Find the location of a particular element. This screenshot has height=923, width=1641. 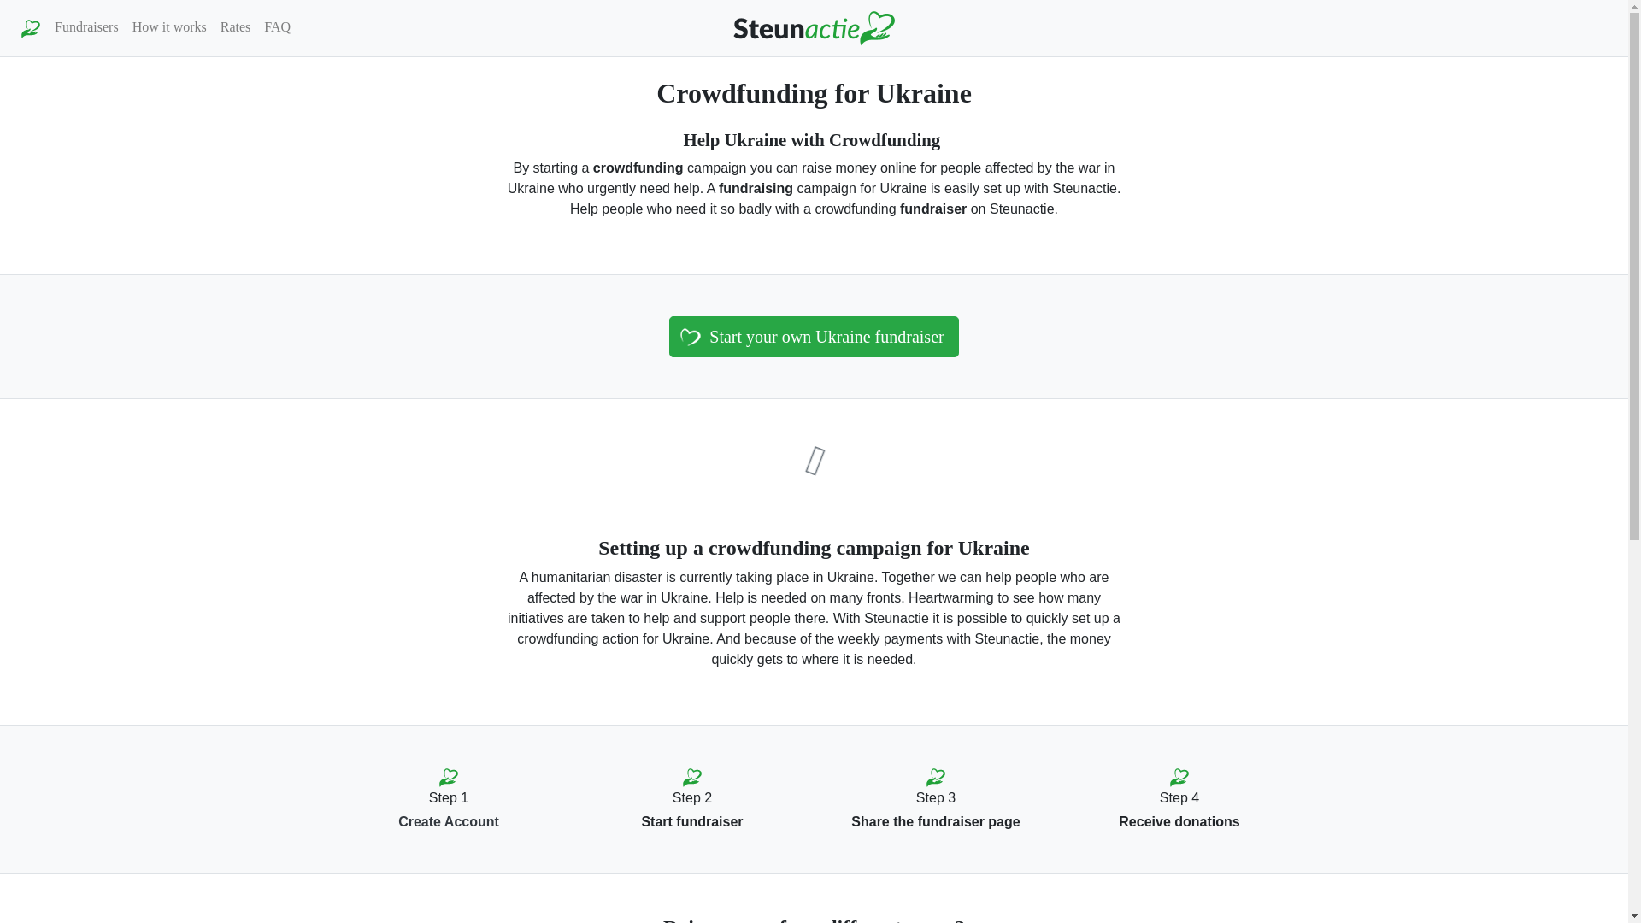

FAQ is located at coordinates (277, 26).